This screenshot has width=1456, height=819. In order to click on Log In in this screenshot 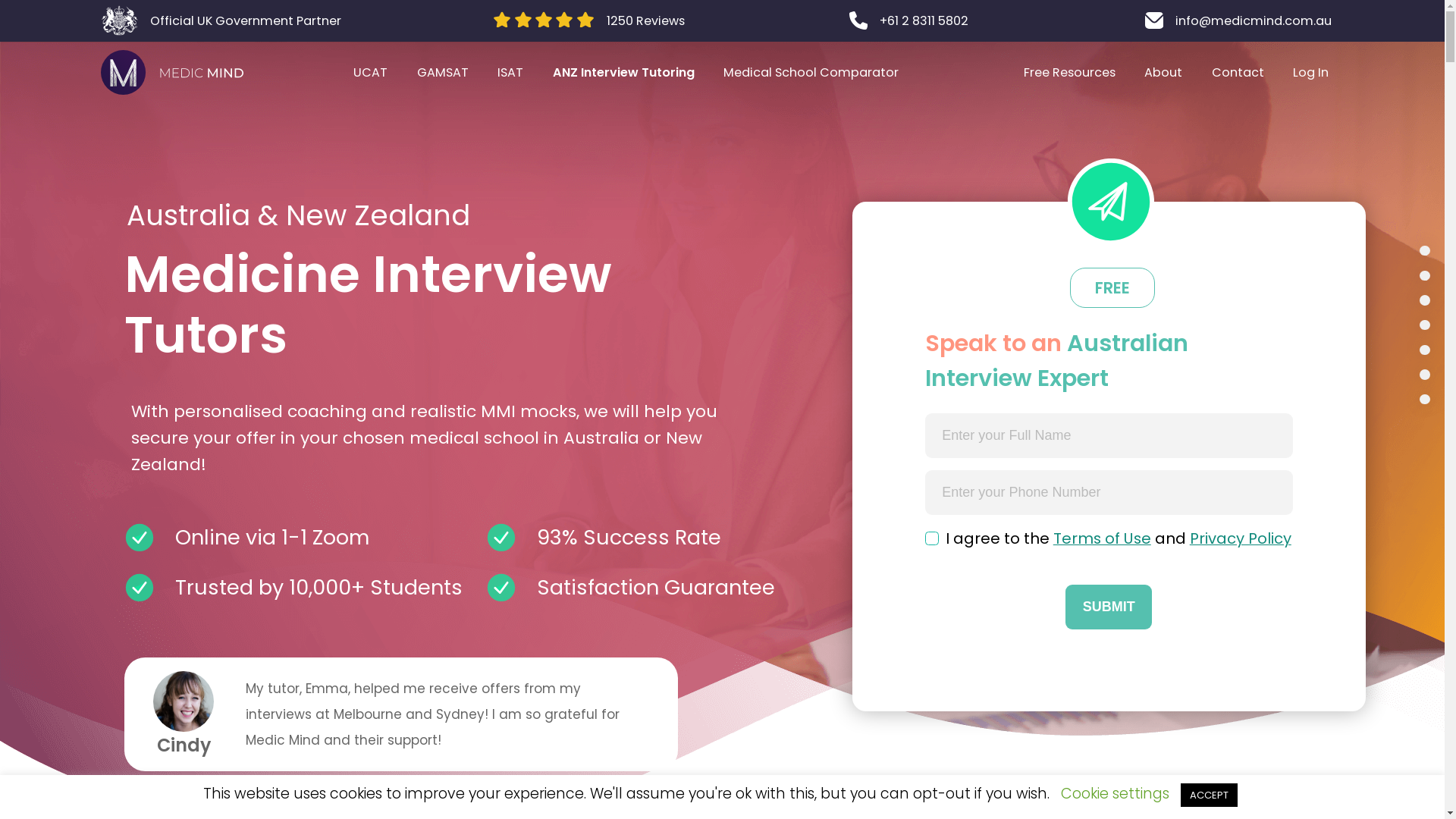, I will do `click(1311, 73)`.